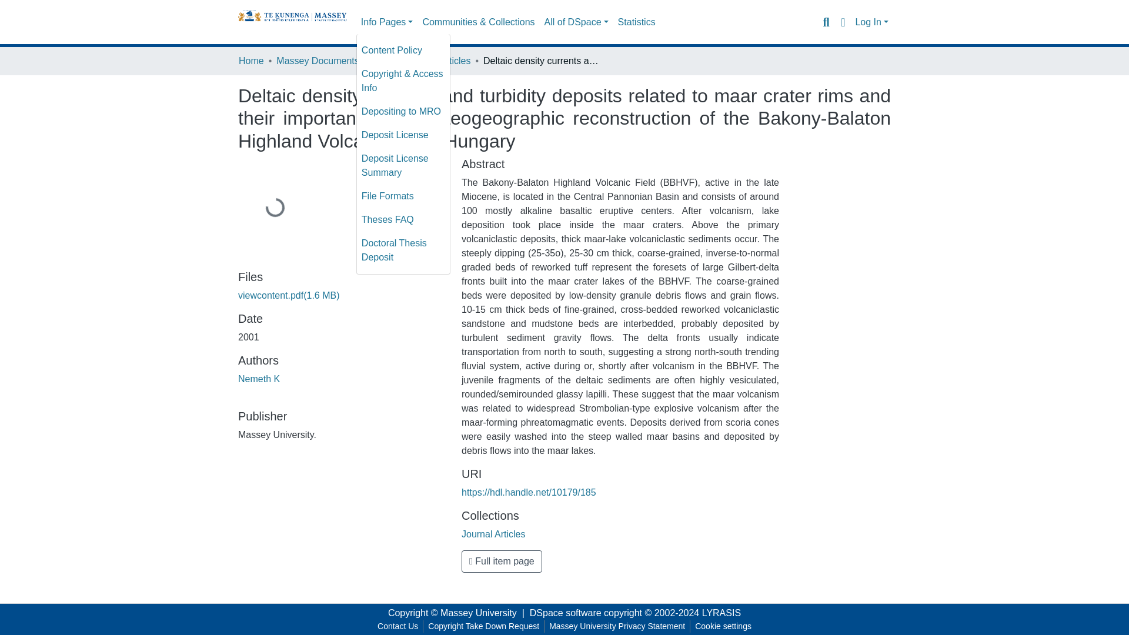 Image resolution: width=1129 pixels, height=635 pixels. Describe the element at coordinates (403, 220) in the screenshot. I see `Theses FAQ` at that location.